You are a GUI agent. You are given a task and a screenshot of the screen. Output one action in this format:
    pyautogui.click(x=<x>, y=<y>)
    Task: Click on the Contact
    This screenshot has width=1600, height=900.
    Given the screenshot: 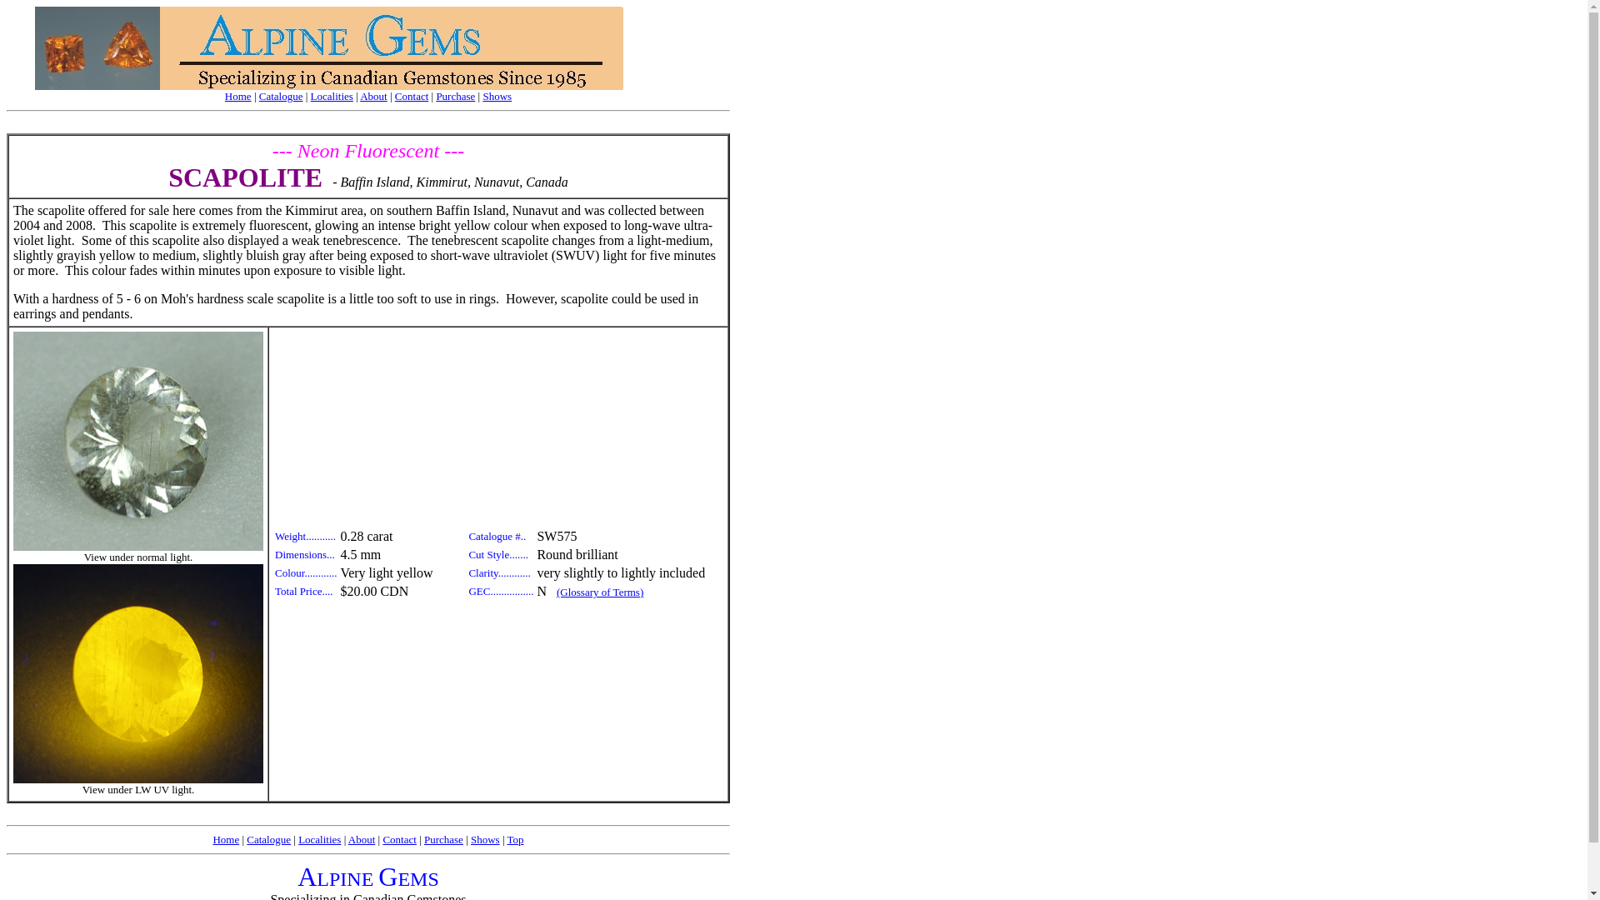 What is the action you would take?
    pyautogui.click(x=412, y=97)
    